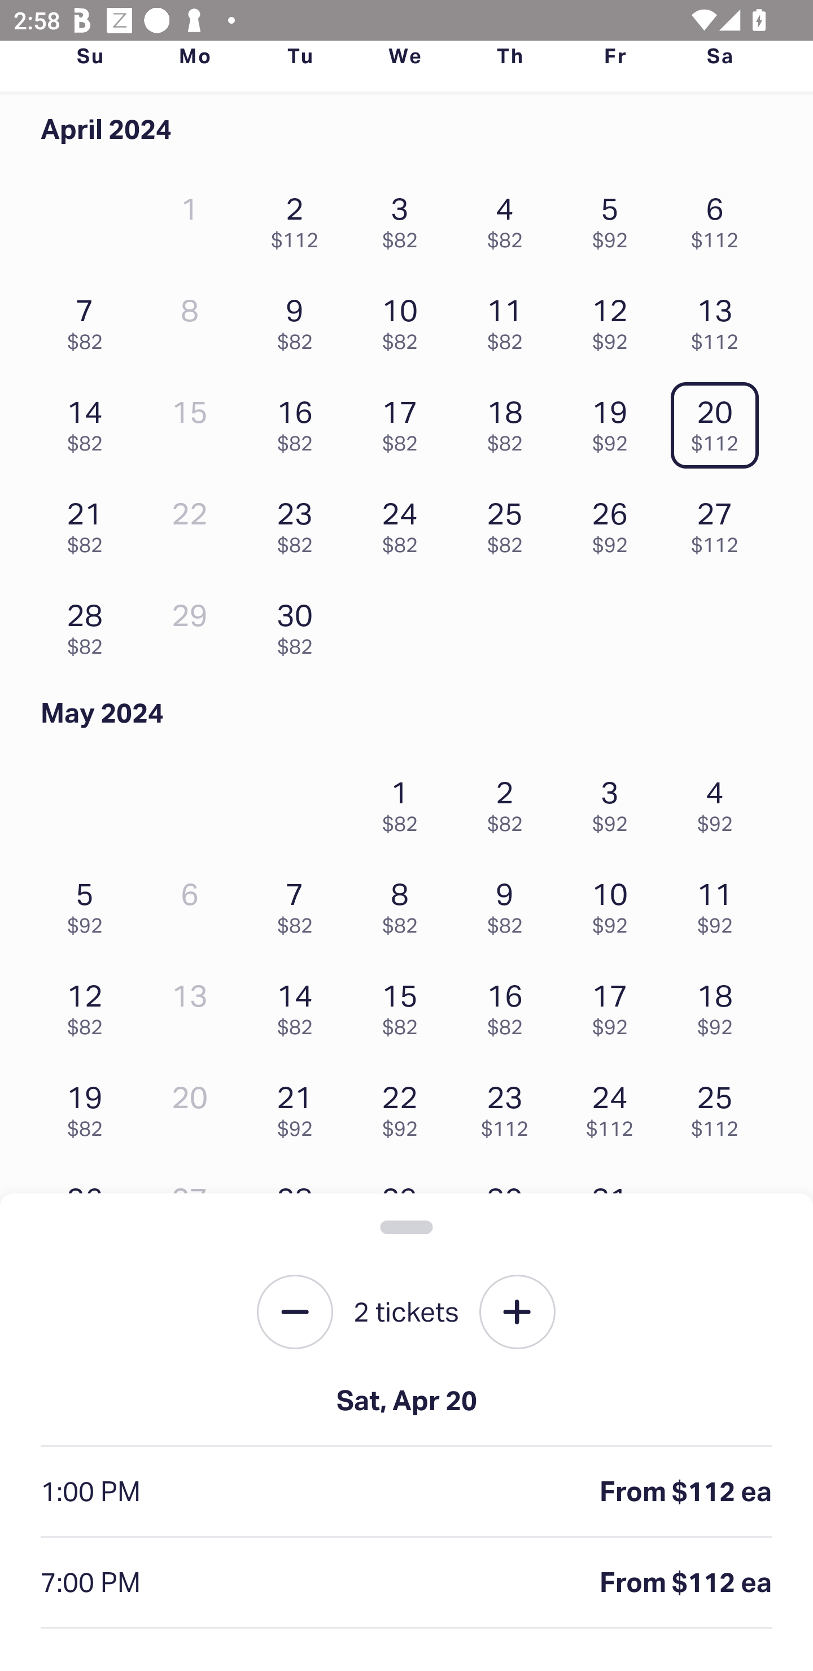 The width and height of the screenshot is (813, 1671). I want to click on 22 $92, so click(404, 1106).